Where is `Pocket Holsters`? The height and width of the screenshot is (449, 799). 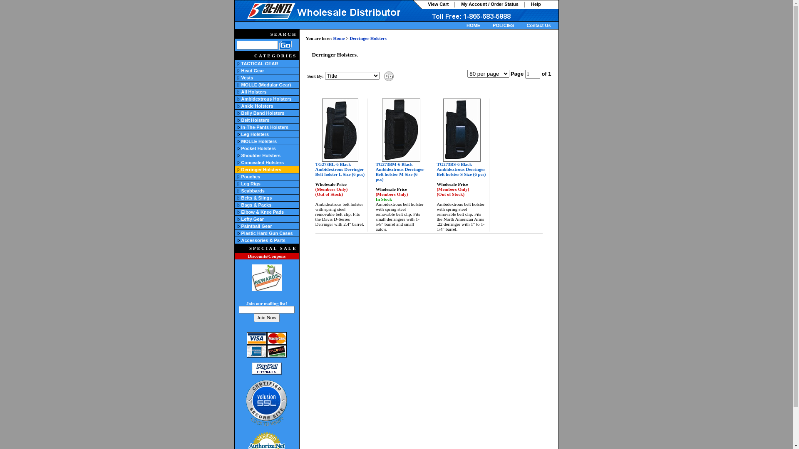
Pocket Holsters is located at coordinates (270, 148).